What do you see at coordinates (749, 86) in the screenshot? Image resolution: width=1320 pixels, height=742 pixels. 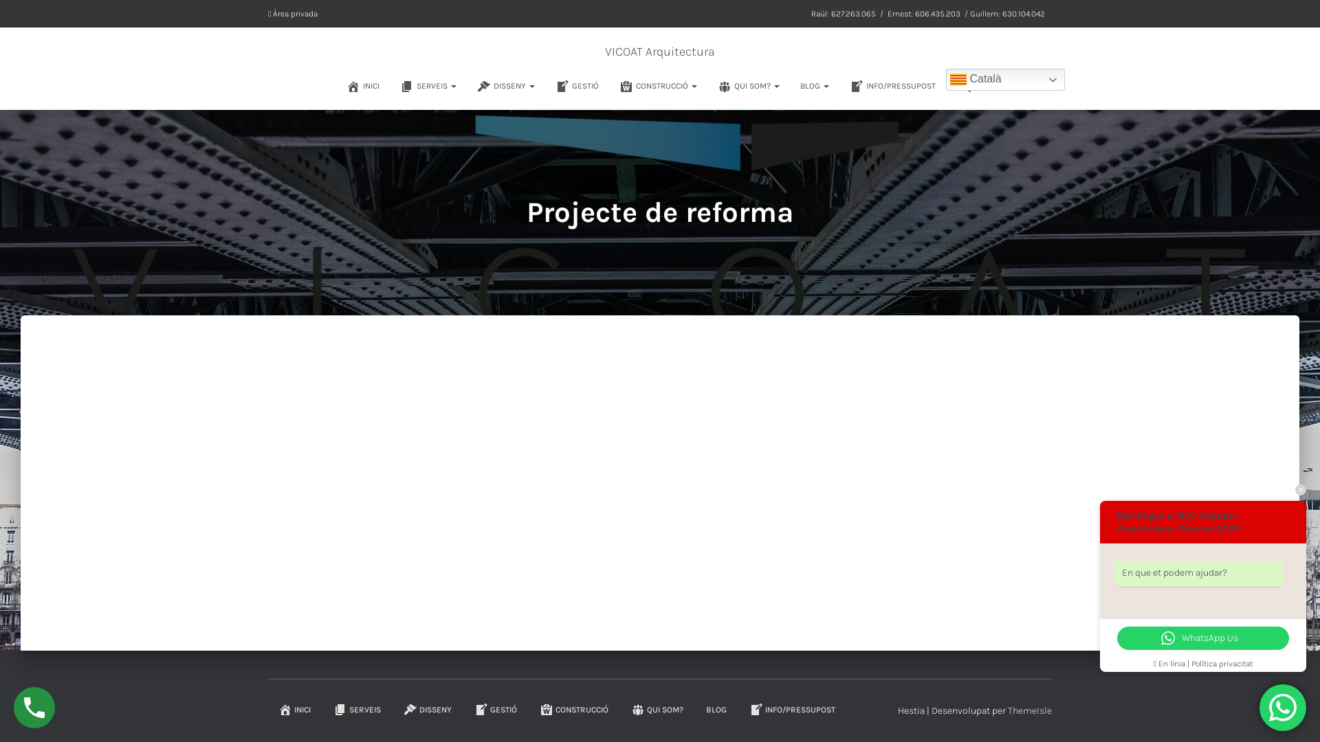 I see `QUI SOM?` at bounding box center [749, 86].